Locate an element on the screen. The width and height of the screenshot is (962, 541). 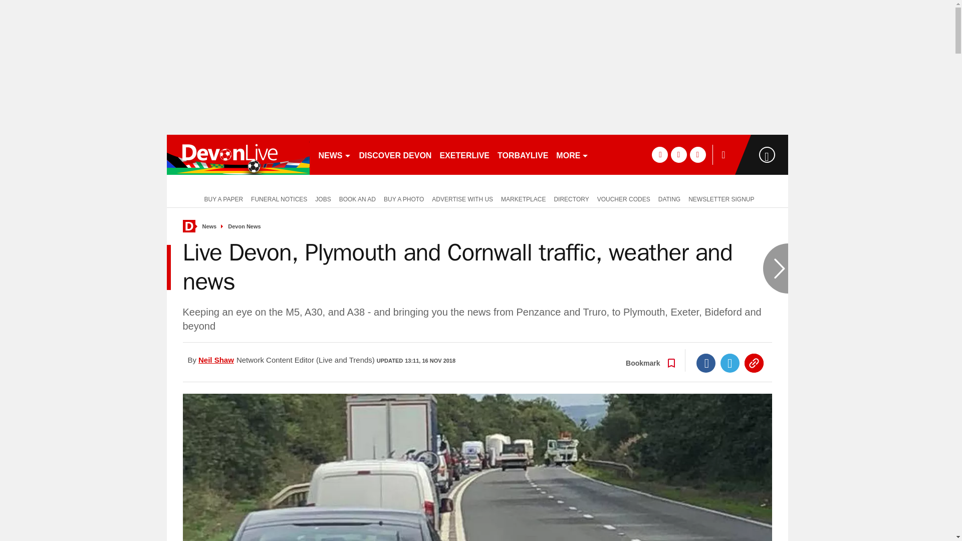
TORBAYLIVE is located at coordinates (523, 154).